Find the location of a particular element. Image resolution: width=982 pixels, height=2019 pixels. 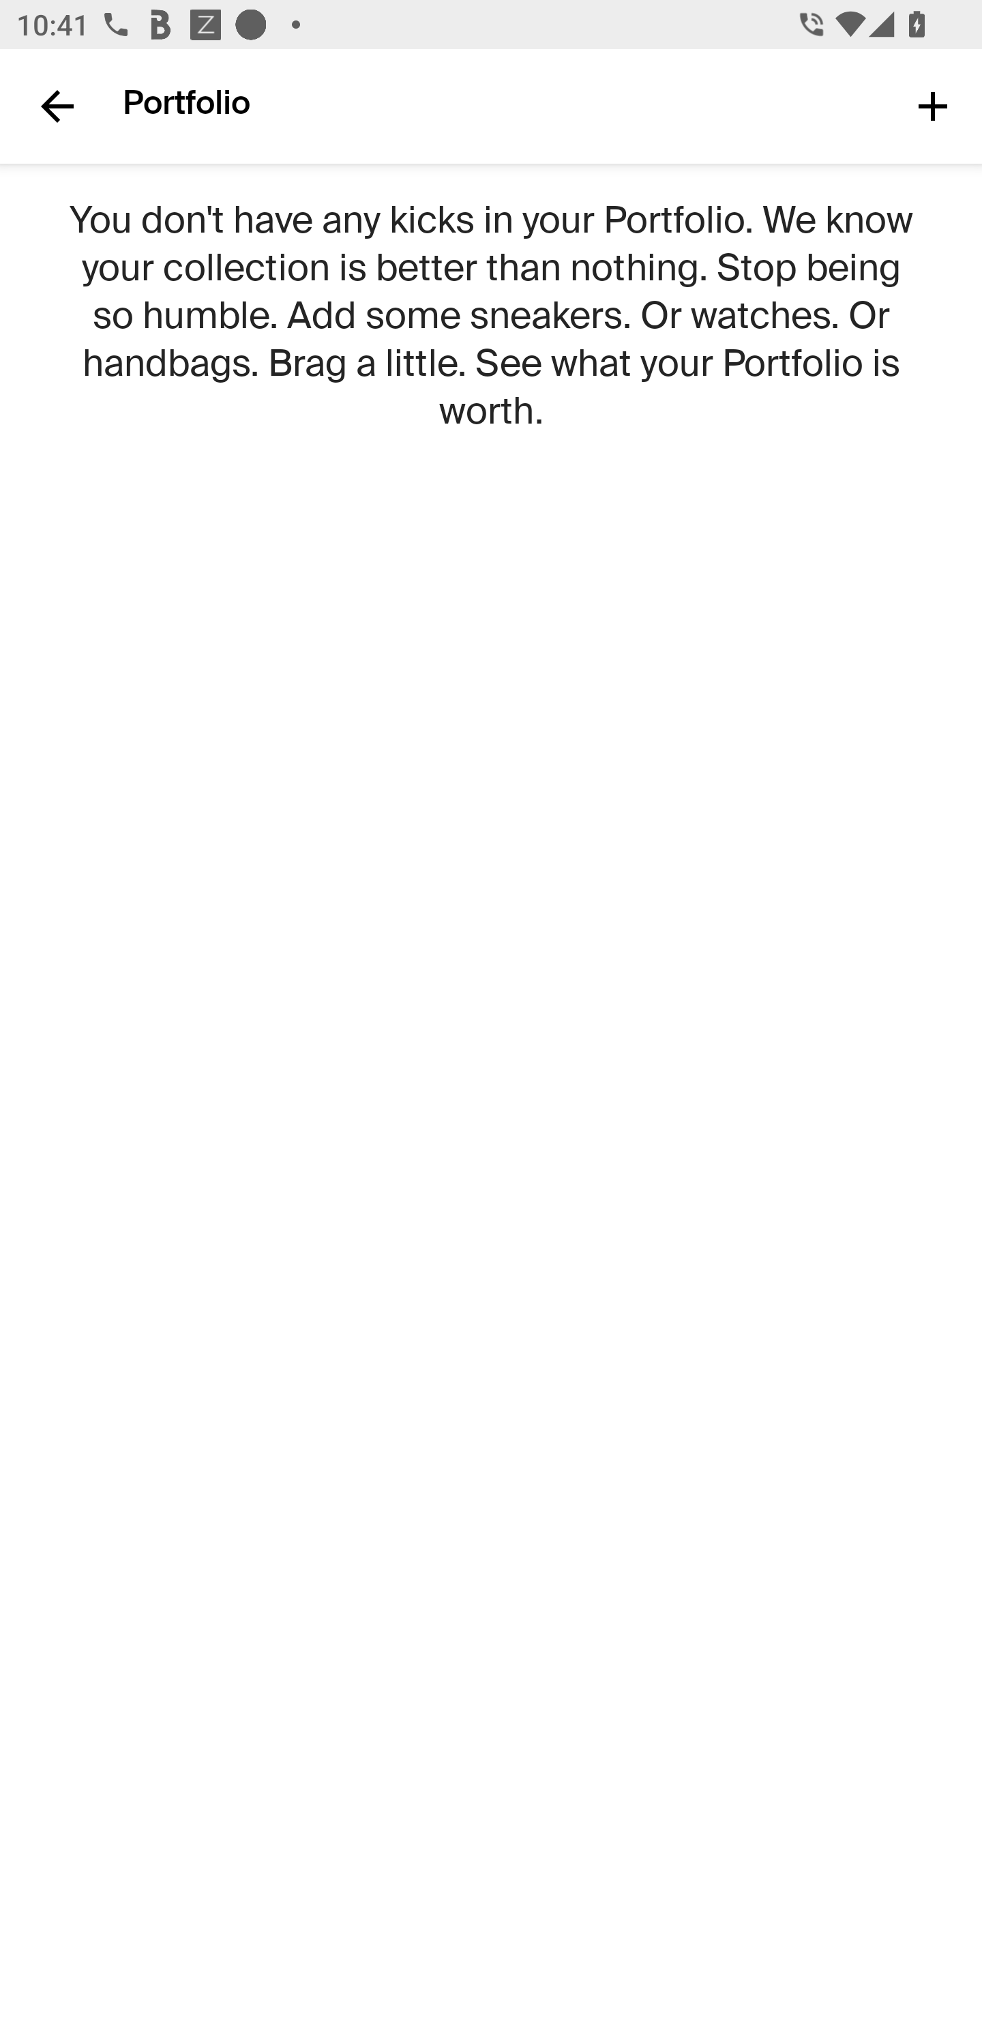

Navigate up is located at coordinates (57, 106).